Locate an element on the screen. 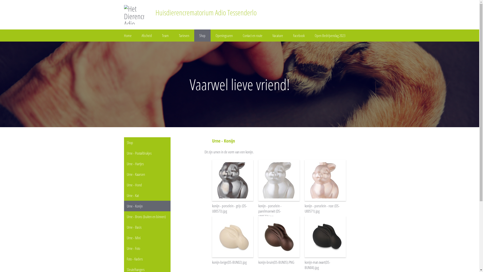 The width and height of the screenshot is (483, 272). Shop is located at coordinates (147, 143).